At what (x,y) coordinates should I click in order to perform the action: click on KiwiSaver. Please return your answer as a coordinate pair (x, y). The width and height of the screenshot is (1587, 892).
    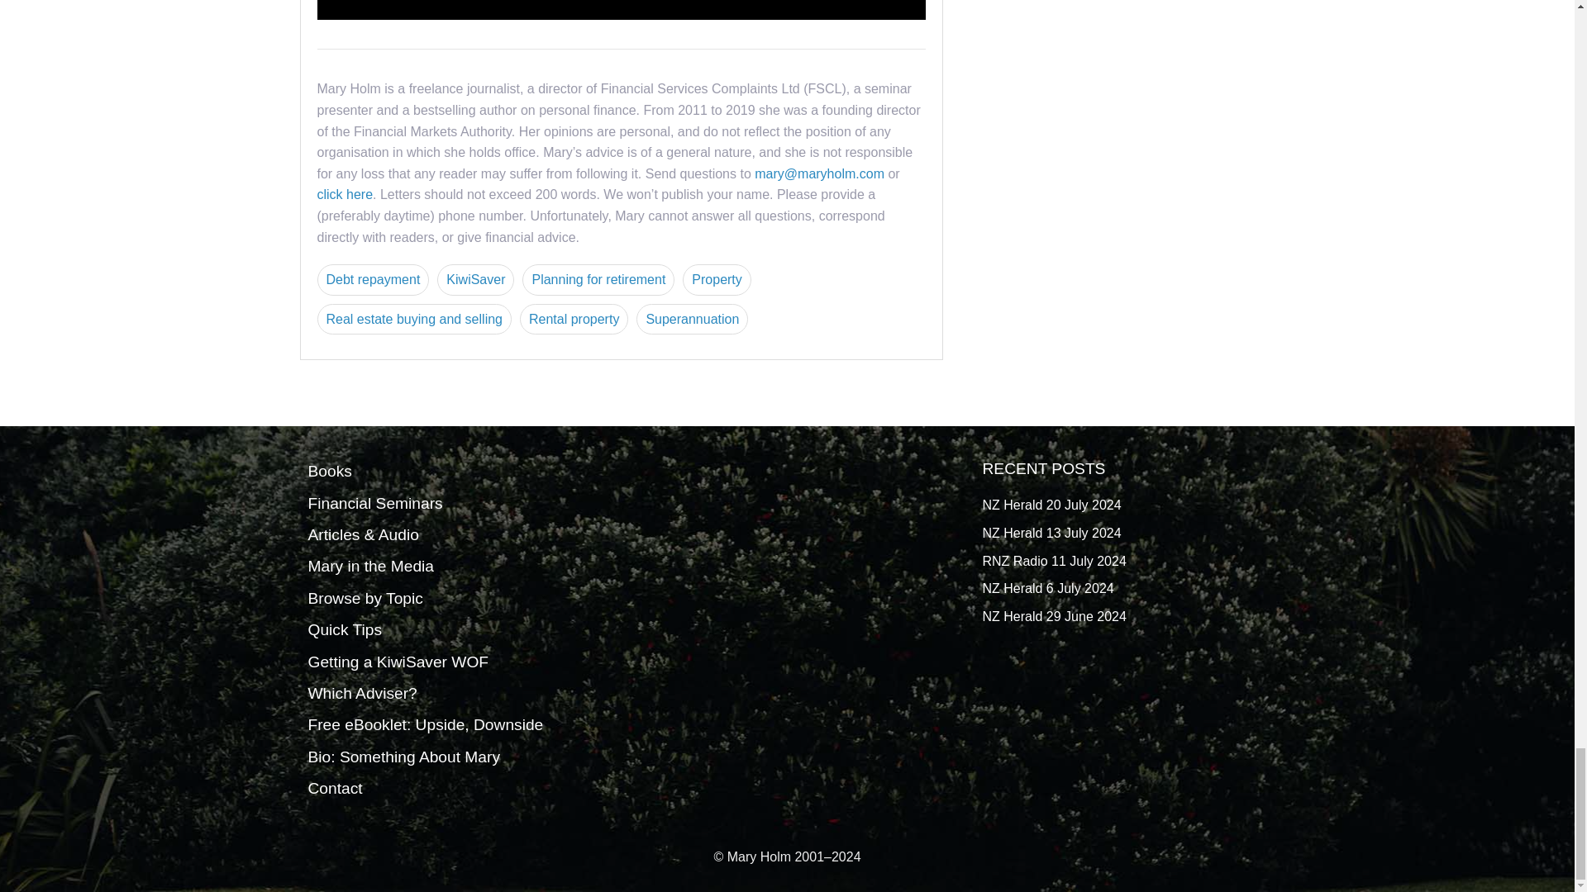
    Looking at the image, I should click on (476, 279).